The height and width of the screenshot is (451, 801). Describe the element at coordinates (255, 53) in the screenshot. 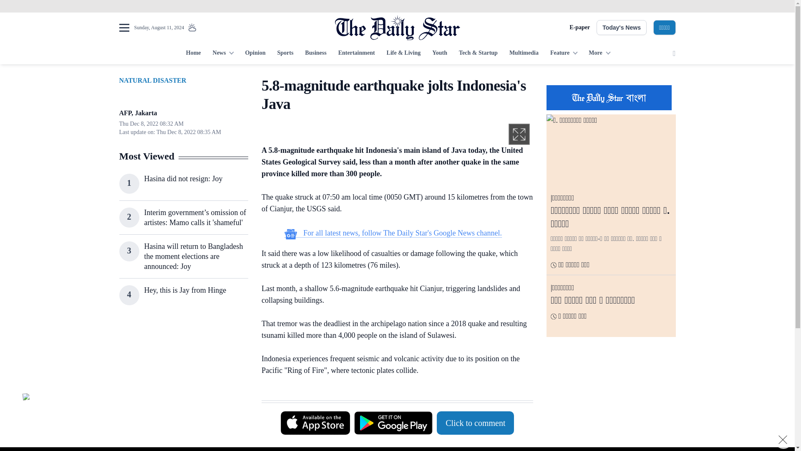

I see `Opinion` at that location.